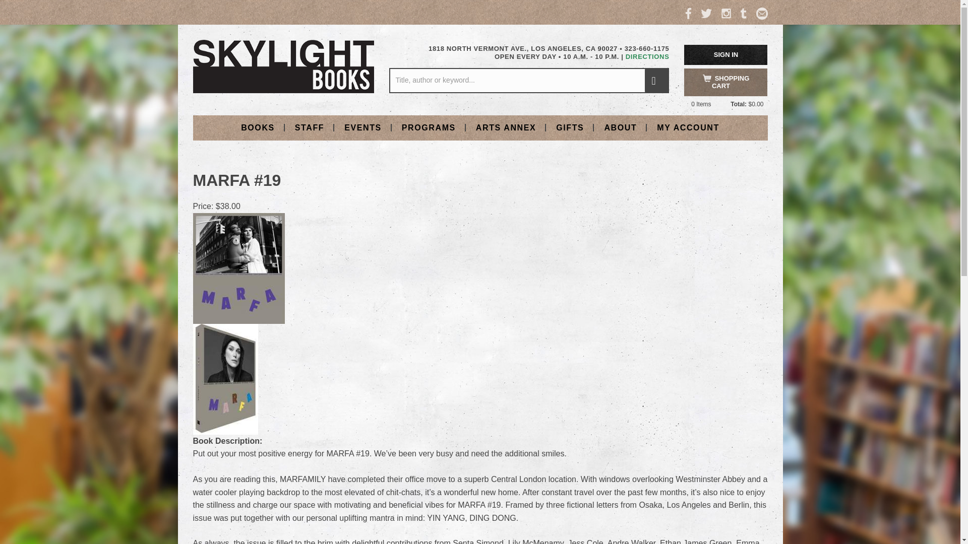  What do you see at coordinates (656, 81) in the screenshot?
I see `search` at bounding box center [656, 81].